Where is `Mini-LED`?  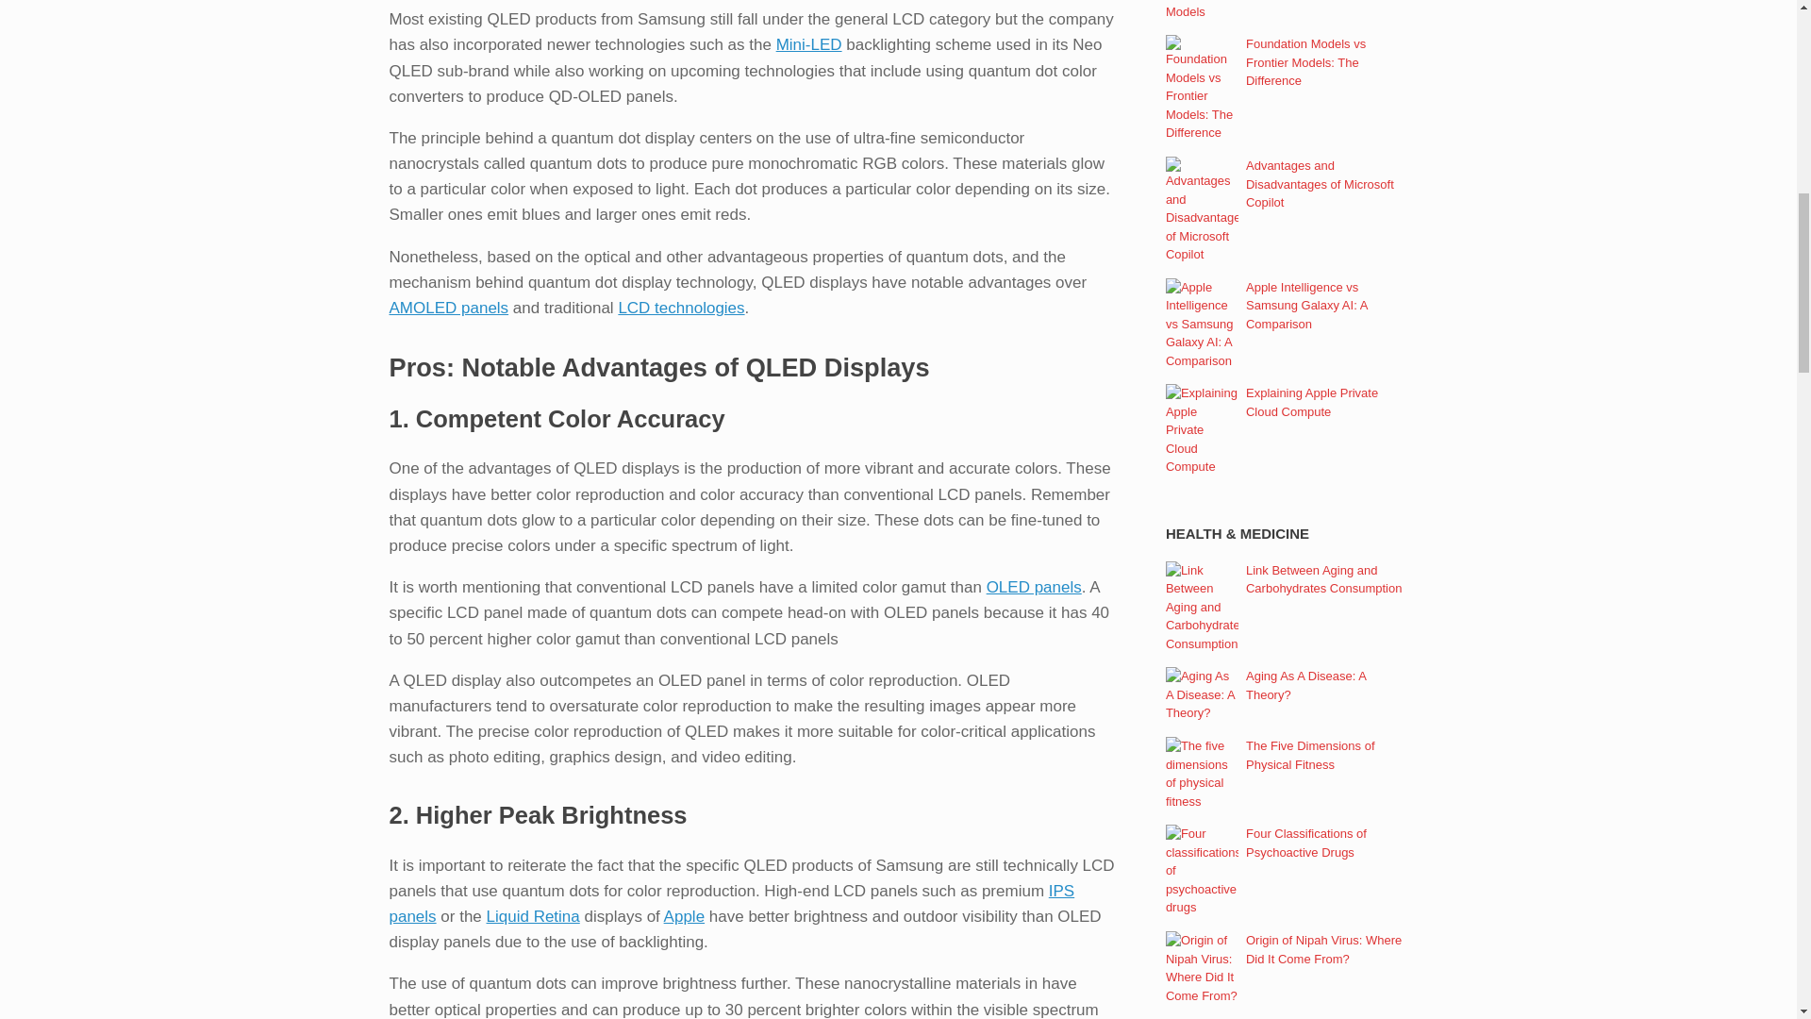
Mini-LED is located at coordinates (809, 44).